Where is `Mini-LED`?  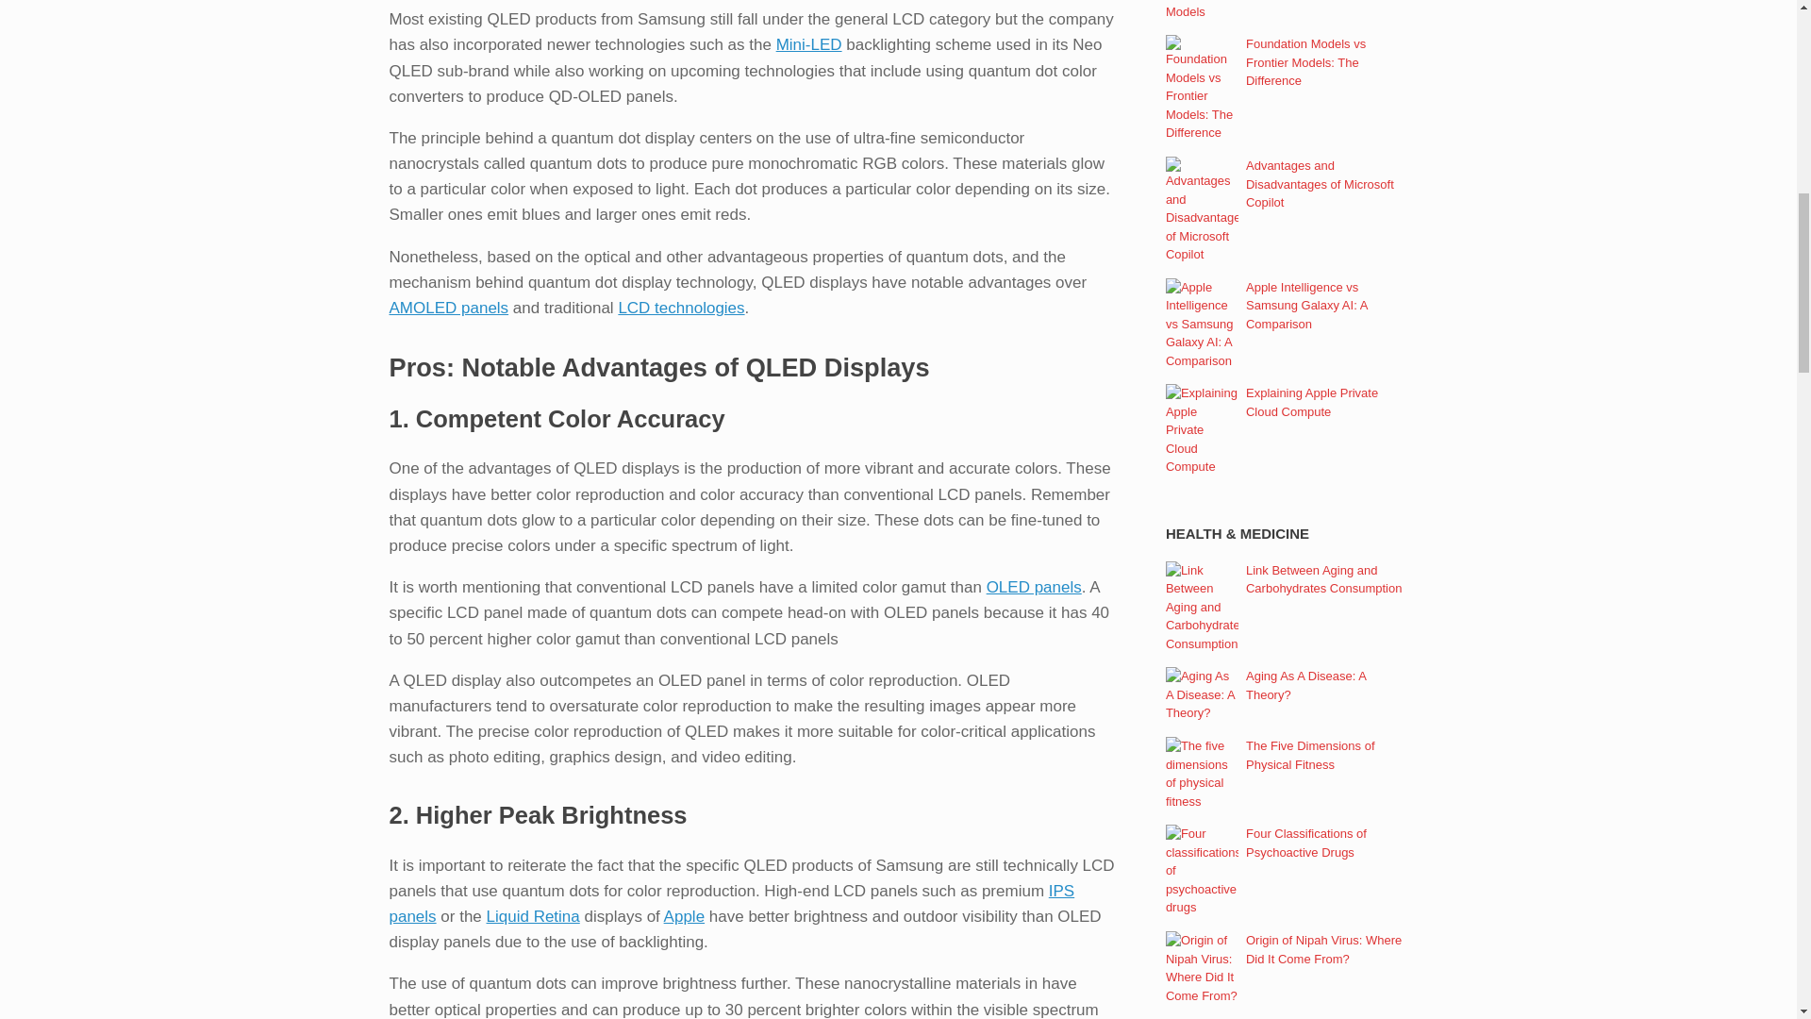
Mini-LED is located at coordinates (809, 44).